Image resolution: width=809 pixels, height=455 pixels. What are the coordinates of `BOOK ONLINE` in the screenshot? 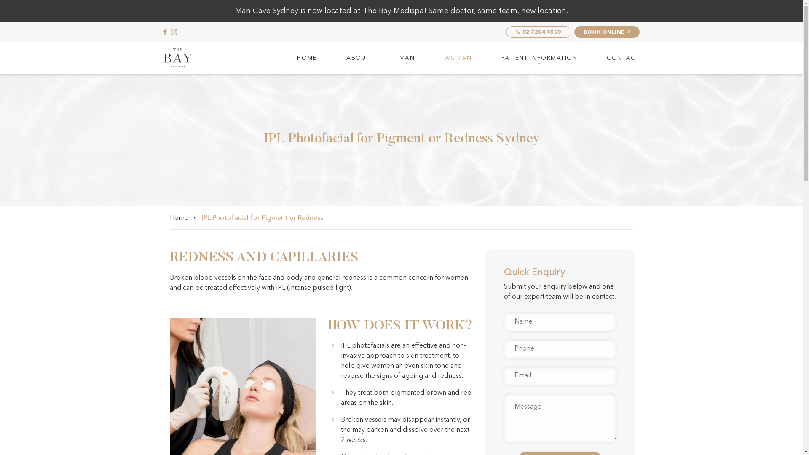 It's located at (607, 32).